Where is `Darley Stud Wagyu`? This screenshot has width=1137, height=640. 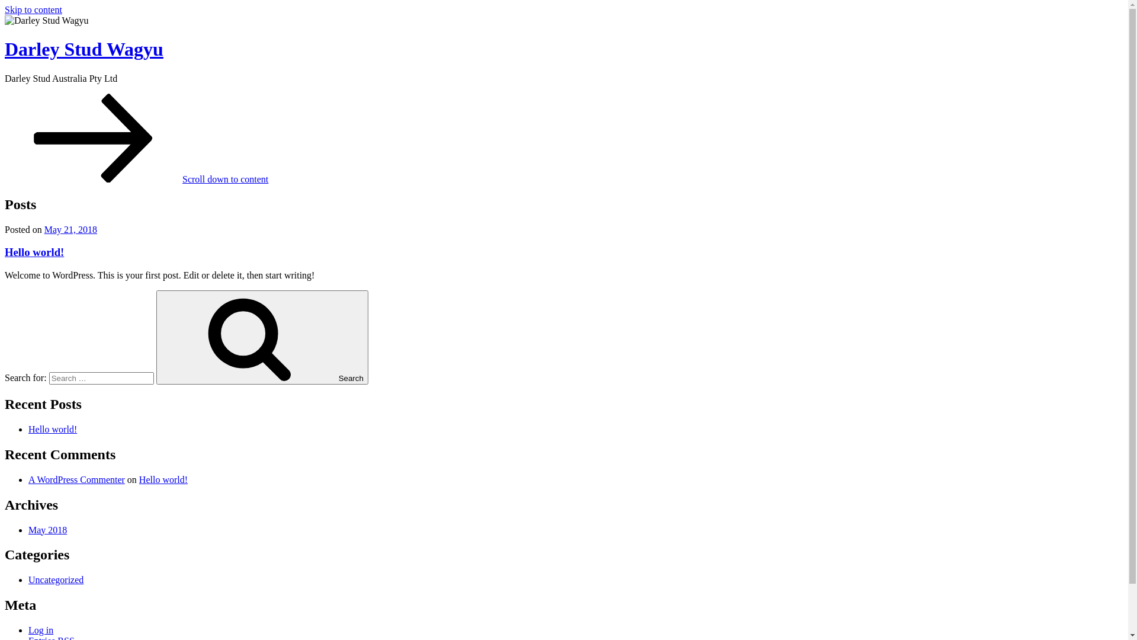 Darley Stud Wagyu is located at coordinates (84, 49).